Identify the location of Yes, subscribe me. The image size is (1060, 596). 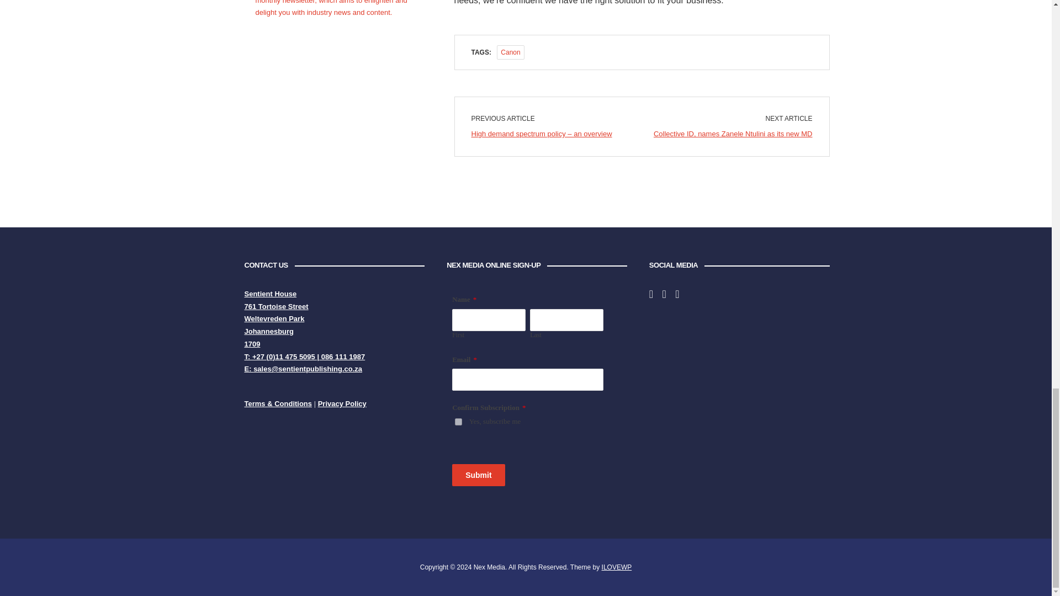
(458, 422).